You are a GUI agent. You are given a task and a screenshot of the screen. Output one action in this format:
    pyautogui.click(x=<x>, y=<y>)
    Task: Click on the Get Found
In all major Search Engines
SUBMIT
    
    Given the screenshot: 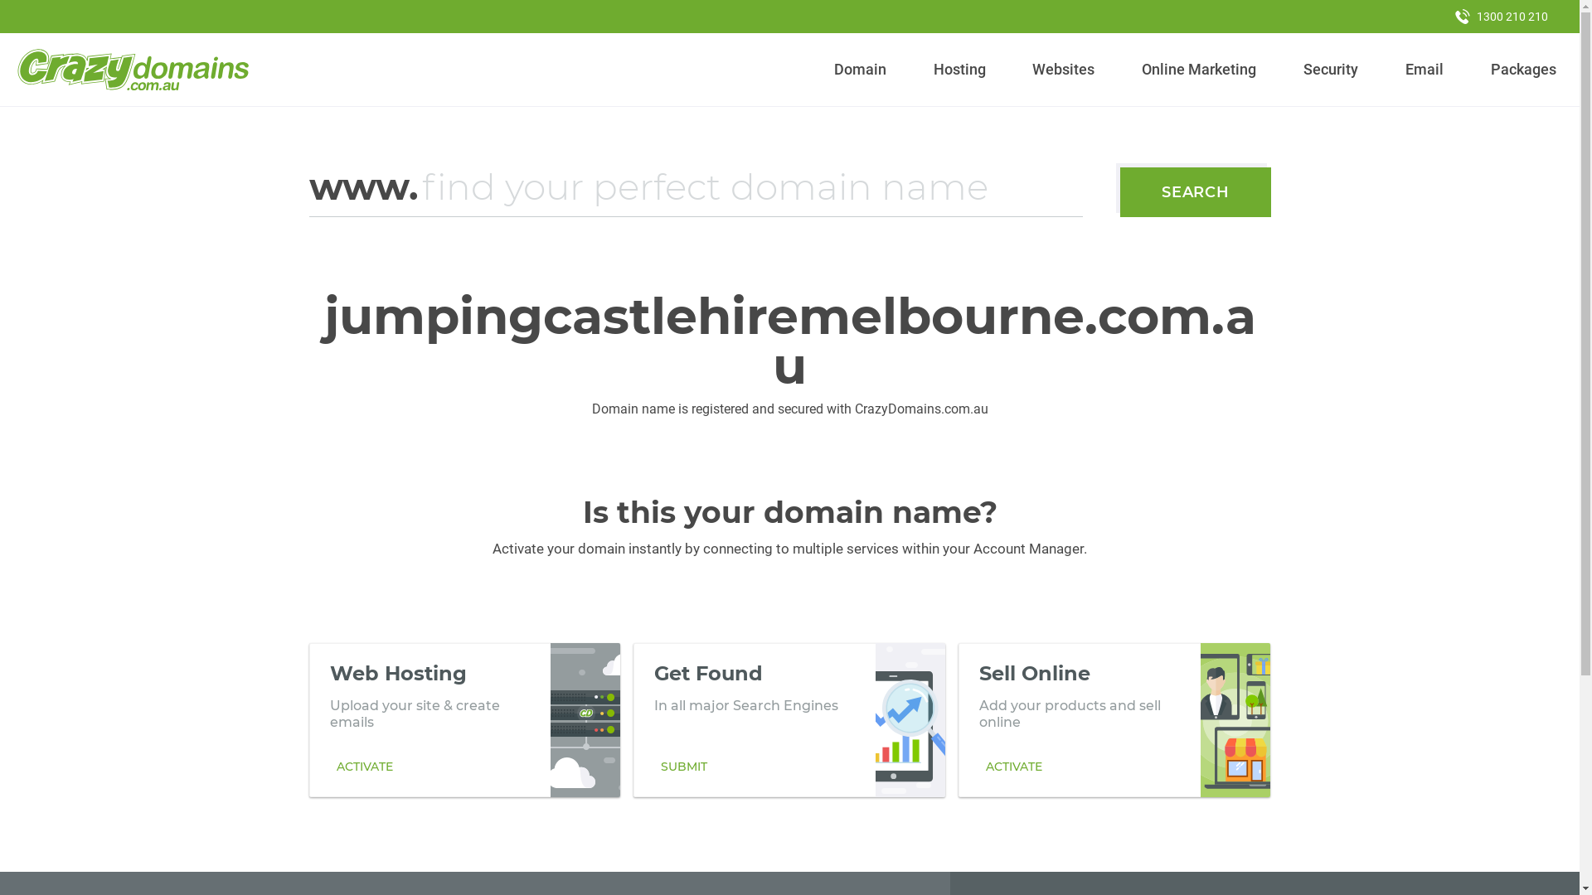 What is the action you would take?
    pyautogui.click(x=789, y=720)
    